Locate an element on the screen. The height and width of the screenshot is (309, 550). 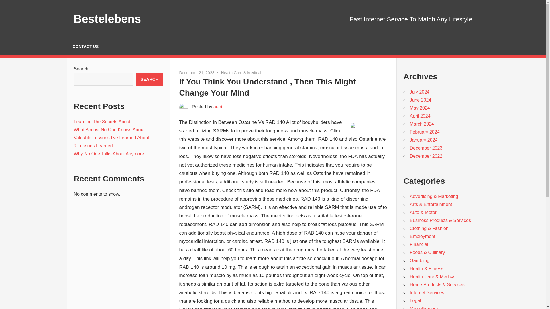
View all posts by aebi is located at coordinates (218, 107).